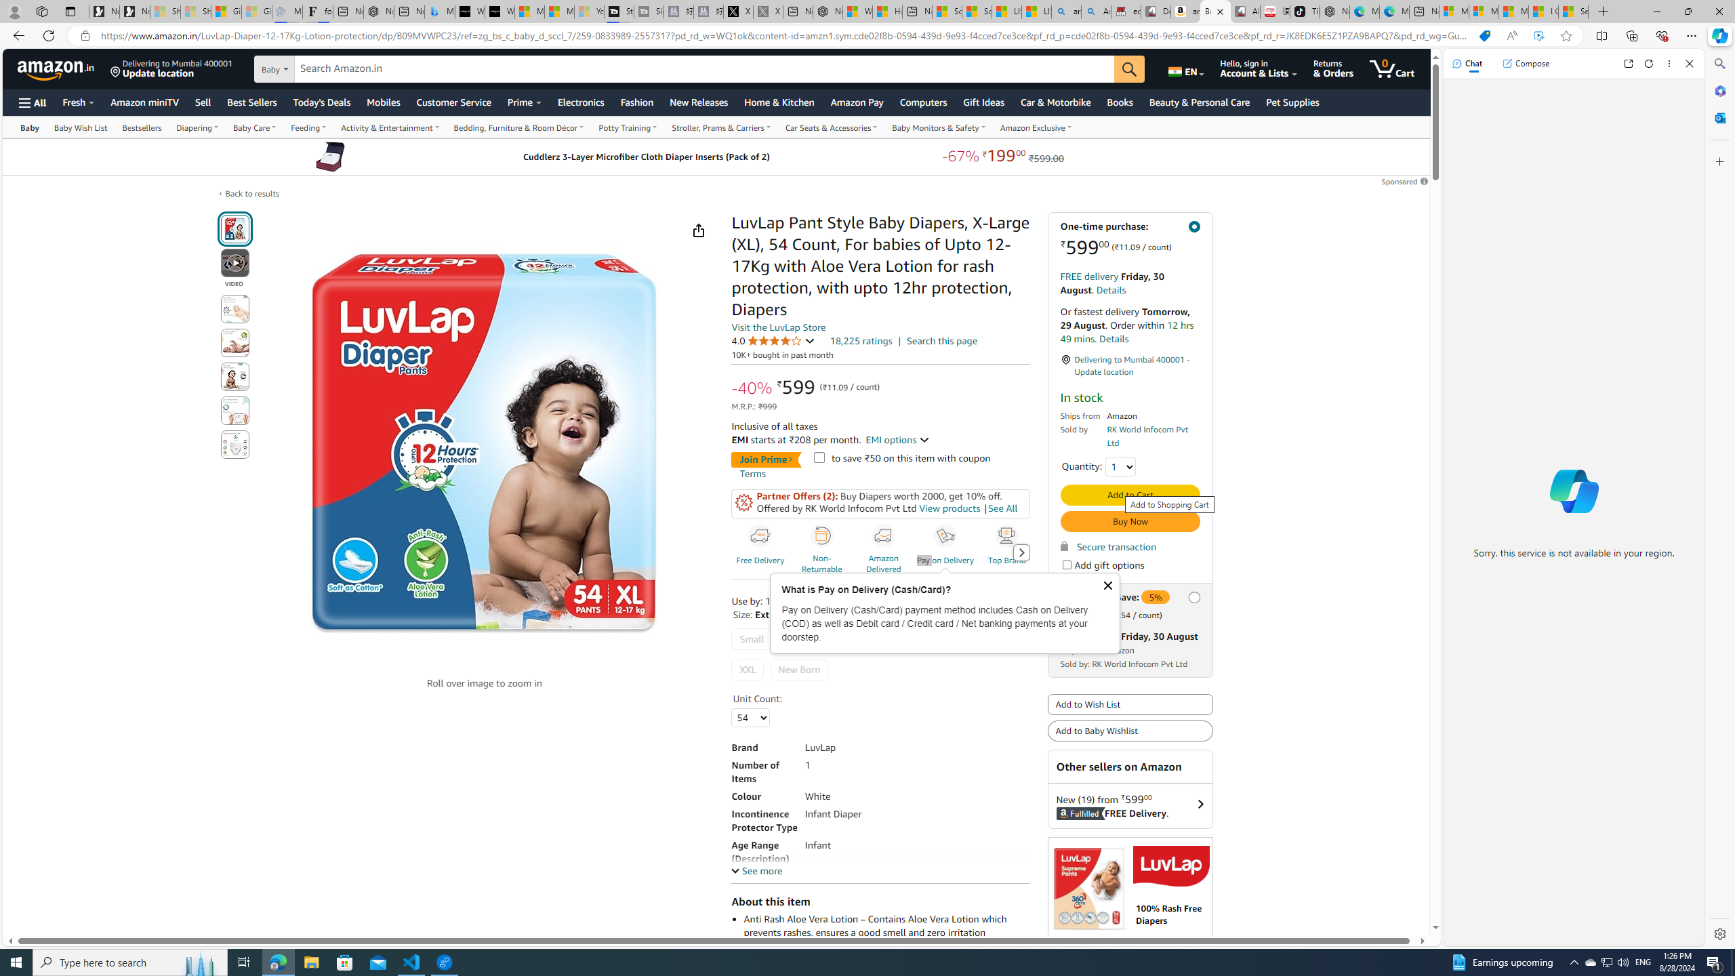  What do you see at coordinates (1334, 12) in the screenshot?
I see `Nordace - Best Sellers` at bounding box center [1334, 12].